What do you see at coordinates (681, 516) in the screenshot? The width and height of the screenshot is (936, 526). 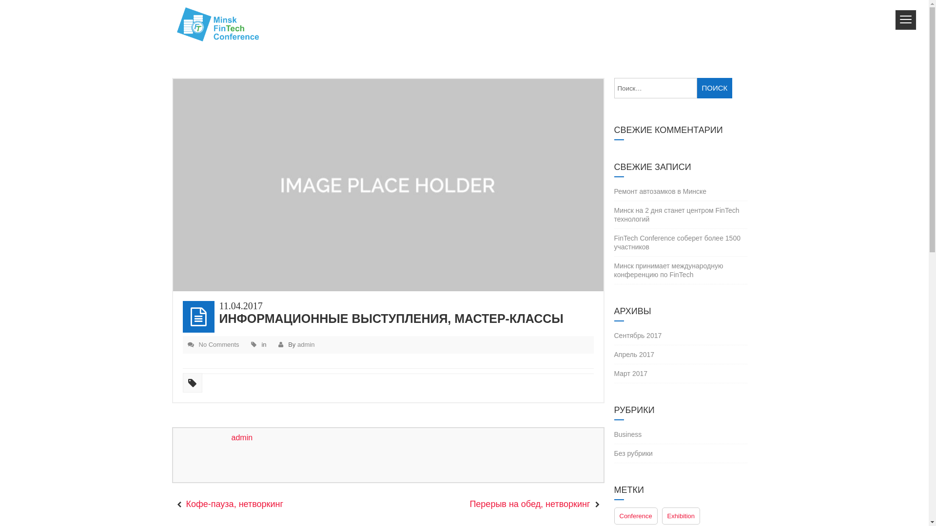 I see `Exhibition` at bounding box center [681, 516].